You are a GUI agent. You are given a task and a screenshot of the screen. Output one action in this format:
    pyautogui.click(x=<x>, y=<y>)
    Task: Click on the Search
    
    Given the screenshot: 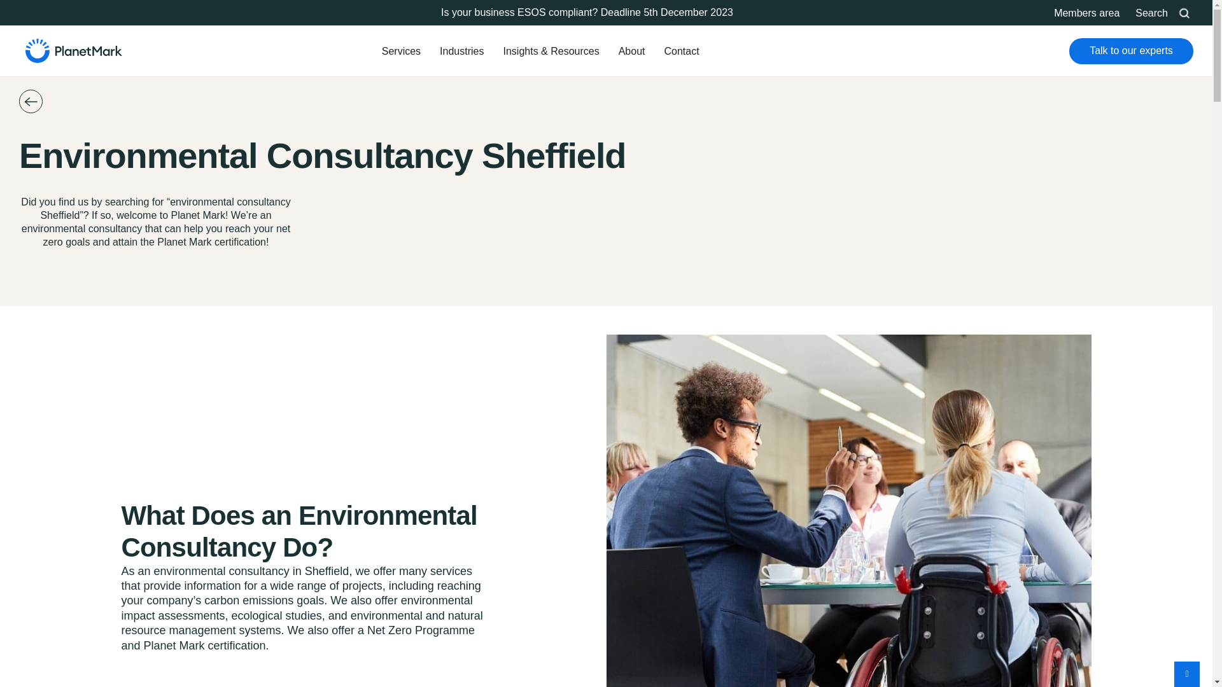 What is the action you would take?
    pyautogui.click(x=469, y=209)
    